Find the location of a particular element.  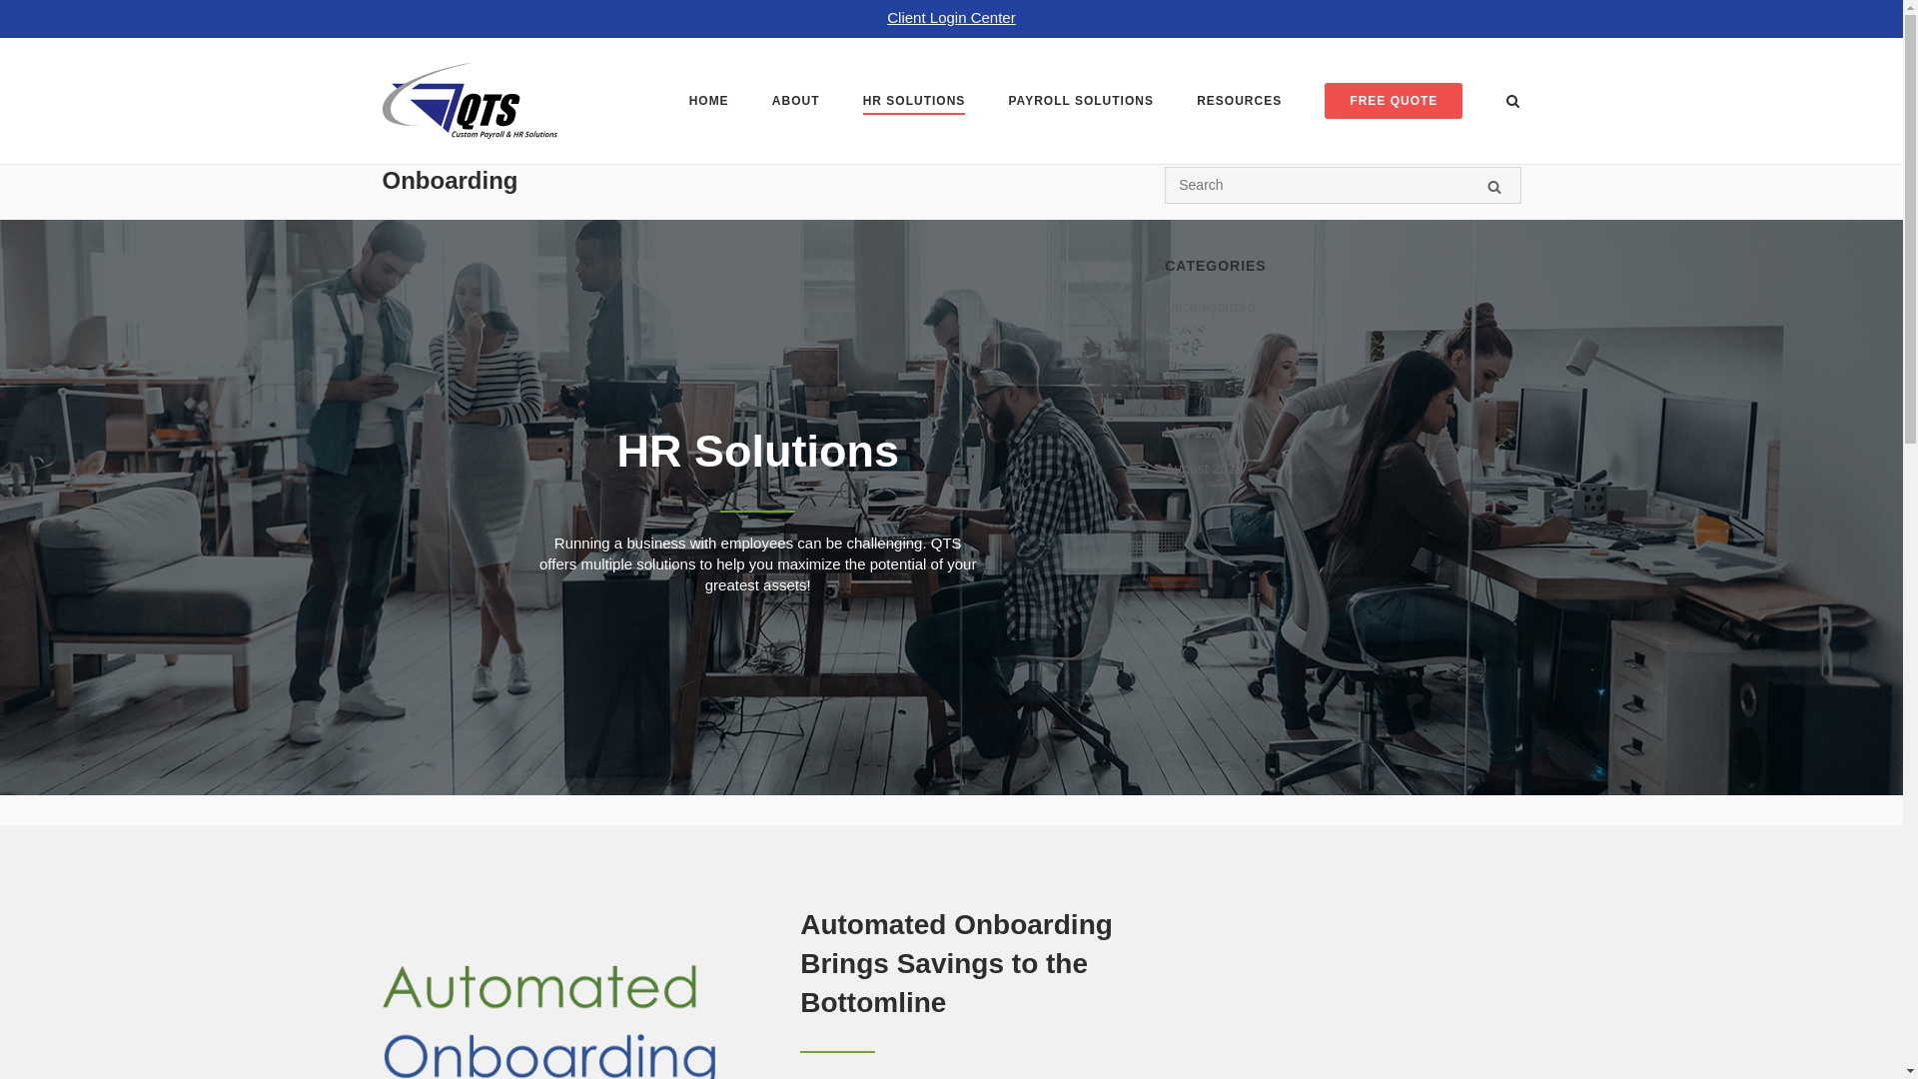

FREE QUOTE is located at coordinates (1393, 100).